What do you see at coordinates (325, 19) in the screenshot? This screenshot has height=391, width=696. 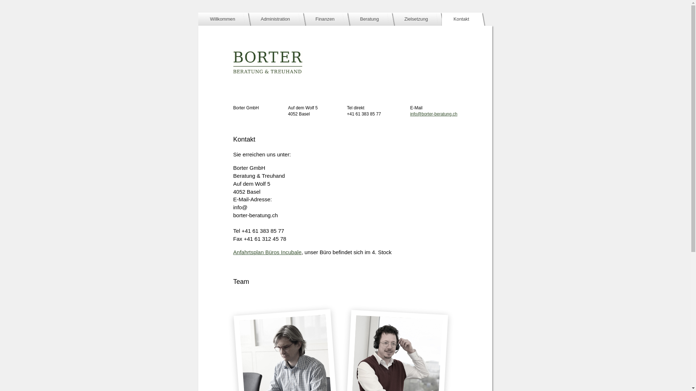 I see `Finanzen` at bounding box center [325, 19].